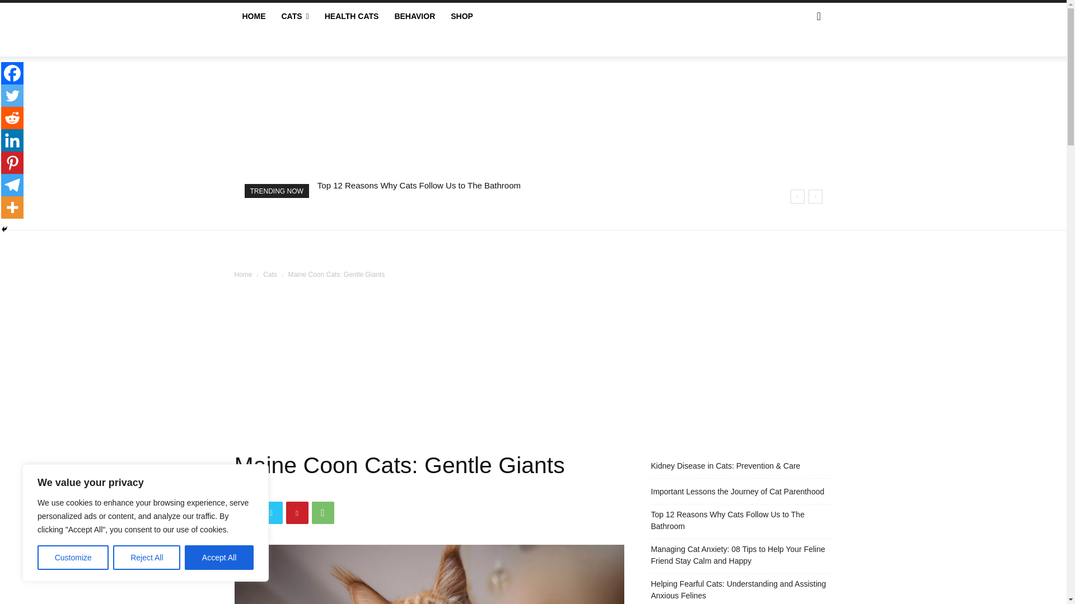  Describe the element at coordinates (147, 558) in the screenshot. I see `Reject All` at that location.